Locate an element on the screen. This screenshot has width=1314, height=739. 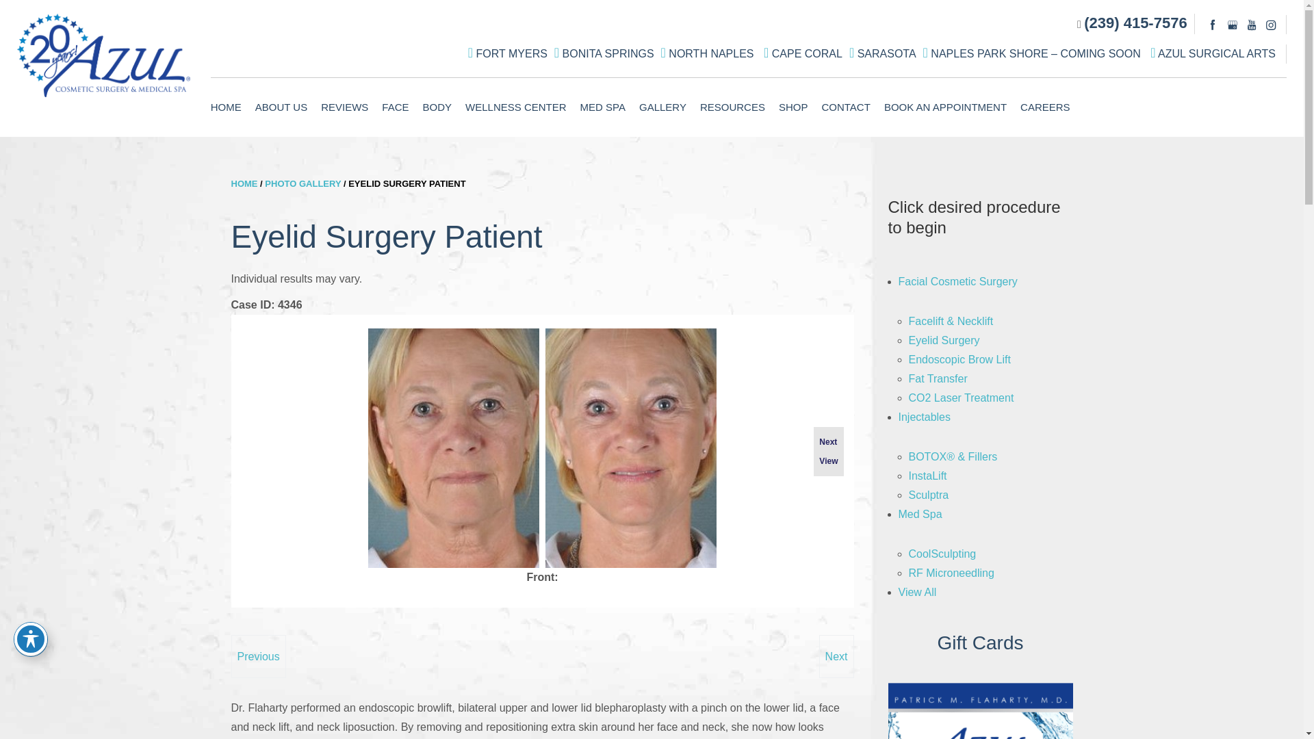
NORTH NAPLES is located at coordinates (709, 53).